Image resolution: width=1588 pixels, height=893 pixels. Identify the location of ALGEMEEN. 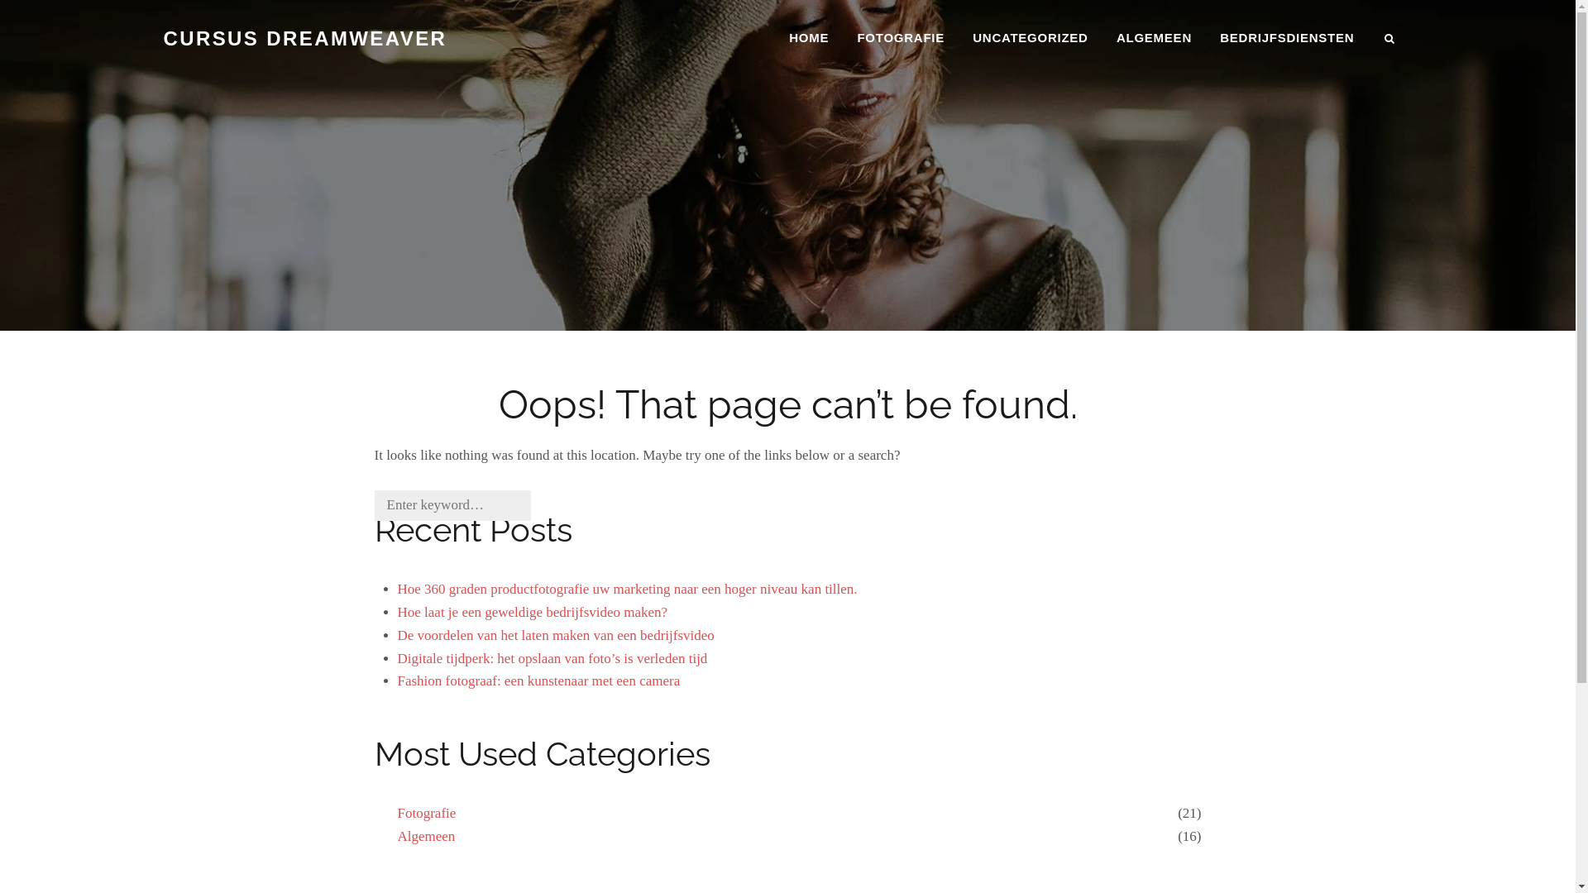
(1155, 38).